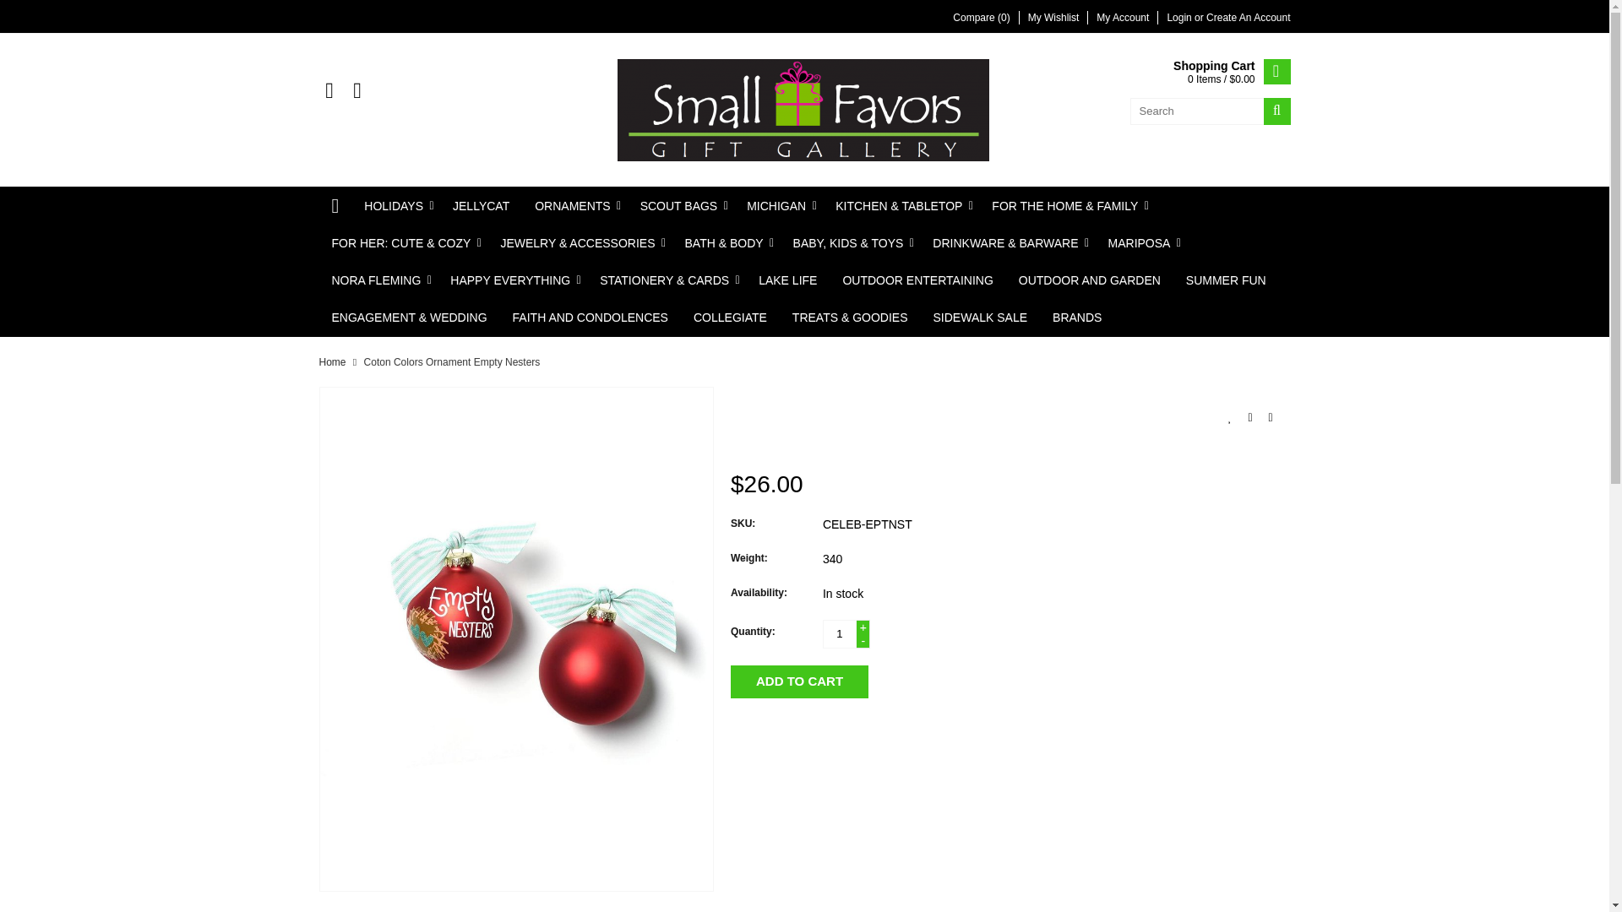  I want to click on Cart, so click(1231, 73).